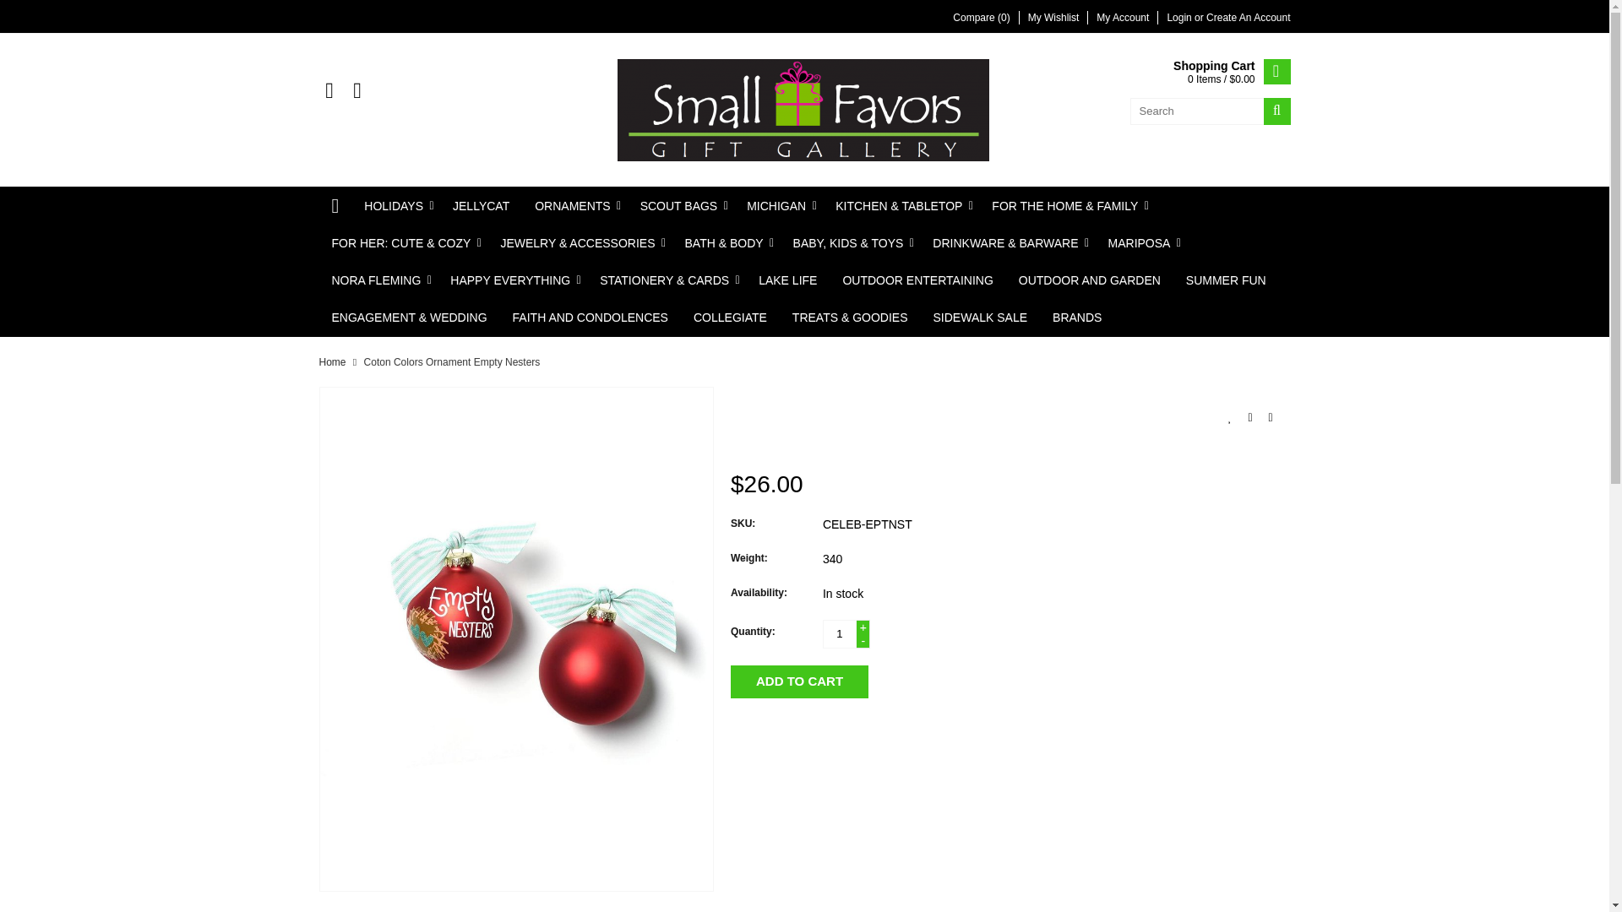  I want to click on Cart, so click(1231, 73).